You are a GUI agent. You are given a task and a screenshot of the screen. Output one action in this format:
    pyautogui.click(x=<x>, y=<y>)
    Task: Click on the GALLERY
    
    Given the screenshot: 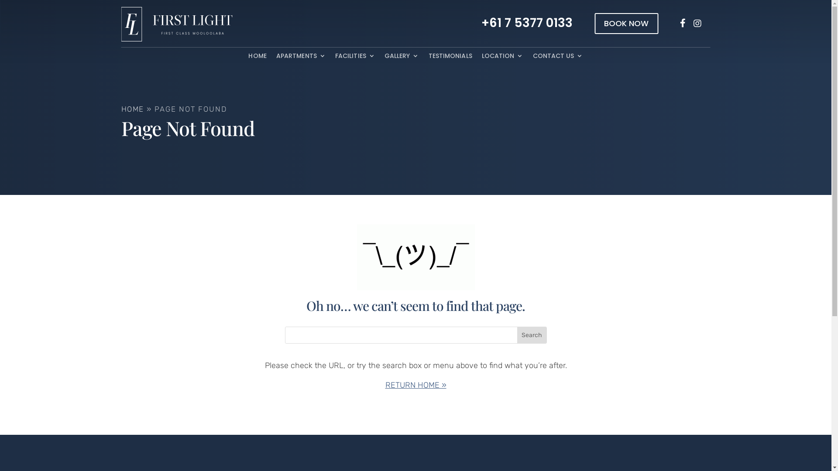 What is the action you would take?
    pyautogui.click(x=402, y=58)
    